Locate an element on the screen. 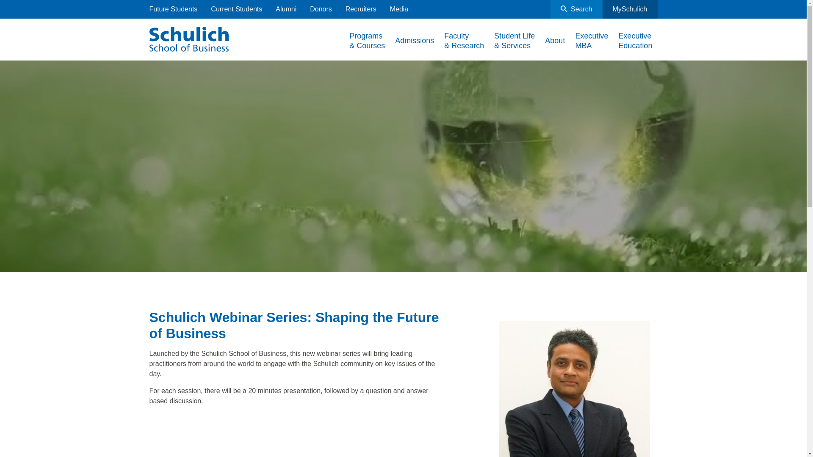 The image size is (813, 457). Alumni is located at coordinates (286, 9).